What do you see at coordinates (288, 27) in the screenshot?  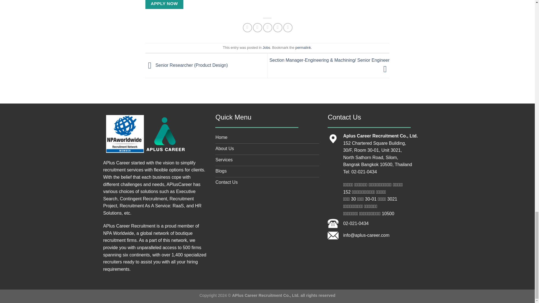 I see `Share on LinkedIn` at bounding box center [288, 27].